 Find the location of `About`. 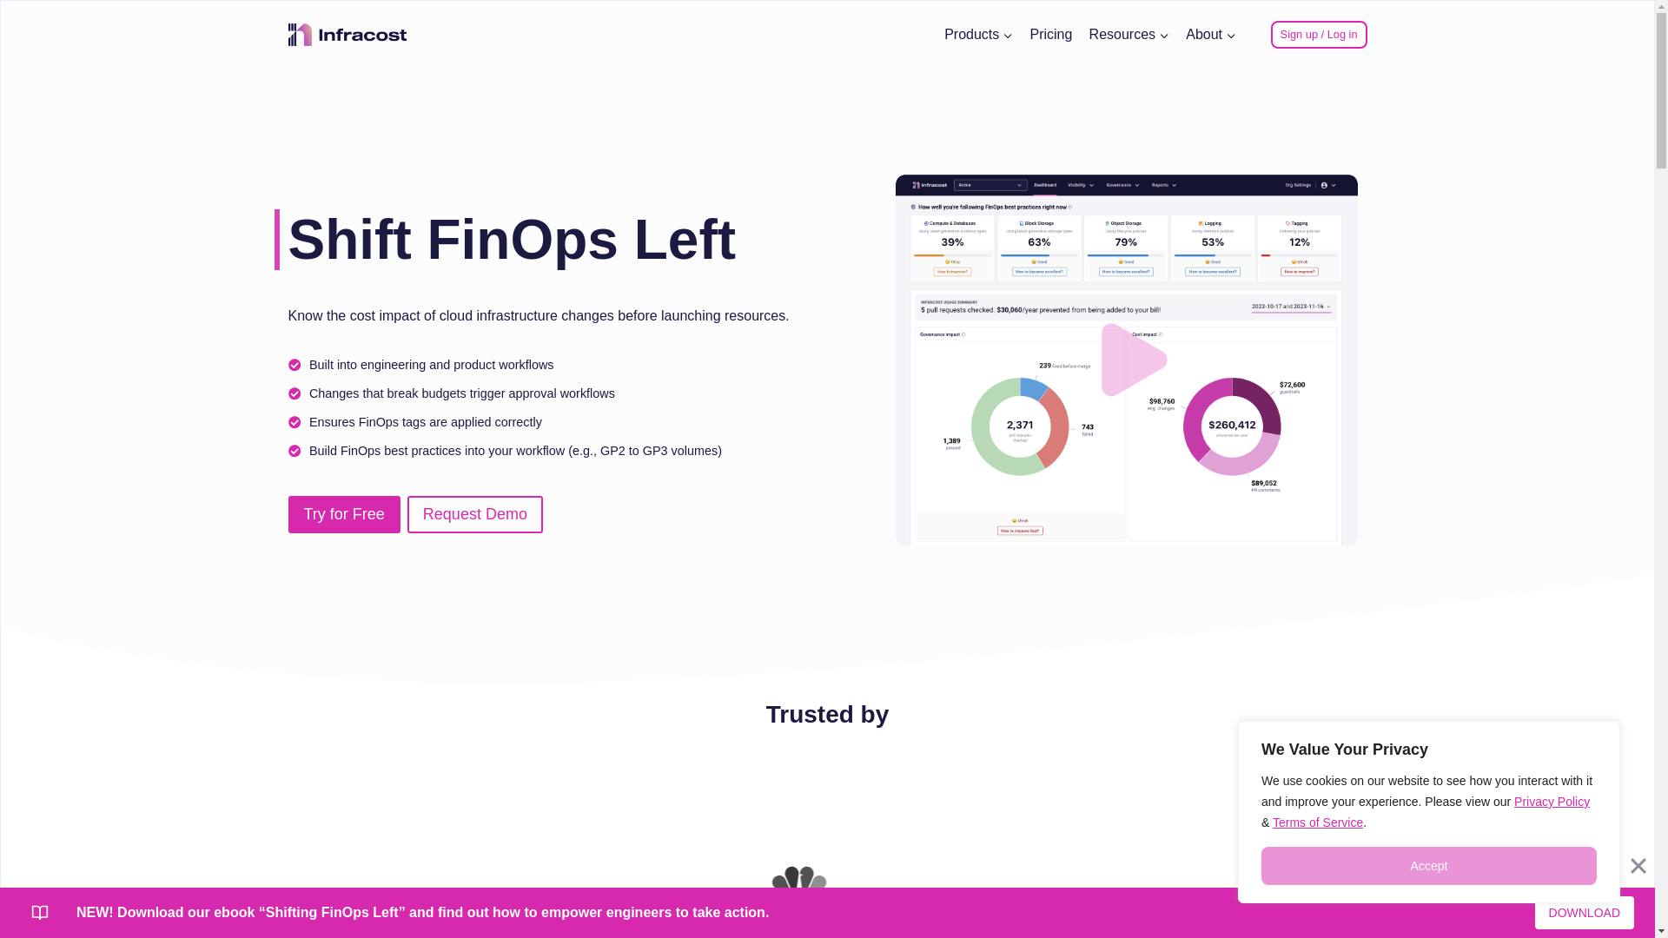

About is located at coordinates (1211, 35).